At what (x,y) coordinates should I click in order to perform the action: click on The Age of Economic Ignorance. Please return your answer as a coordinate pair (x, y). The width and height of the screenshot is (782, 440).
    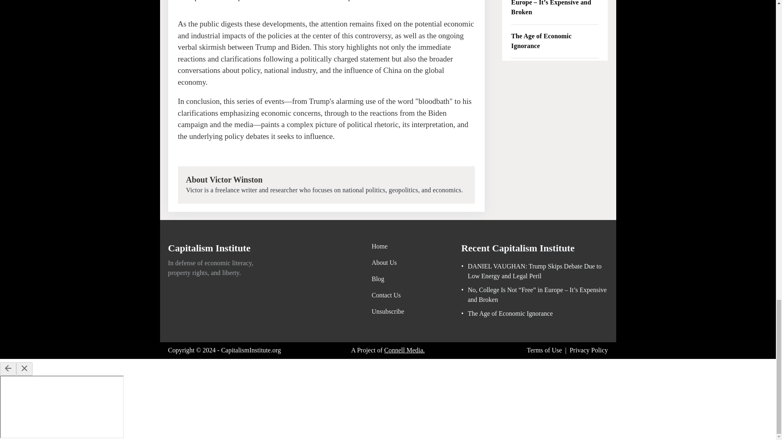
    Looking at the image, I should click on (507, 314).